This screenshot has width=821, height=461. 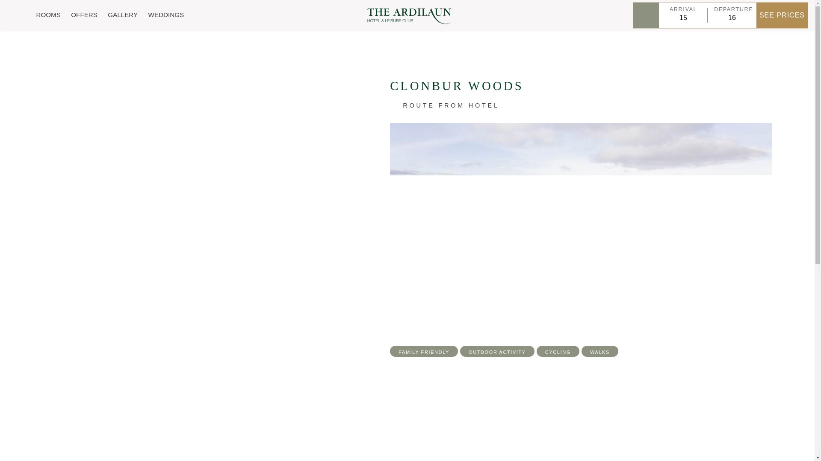 What do you see at coordinates (84, 15) in the screenshot?
I see `OFFERS` at bounding box center [84, 15].